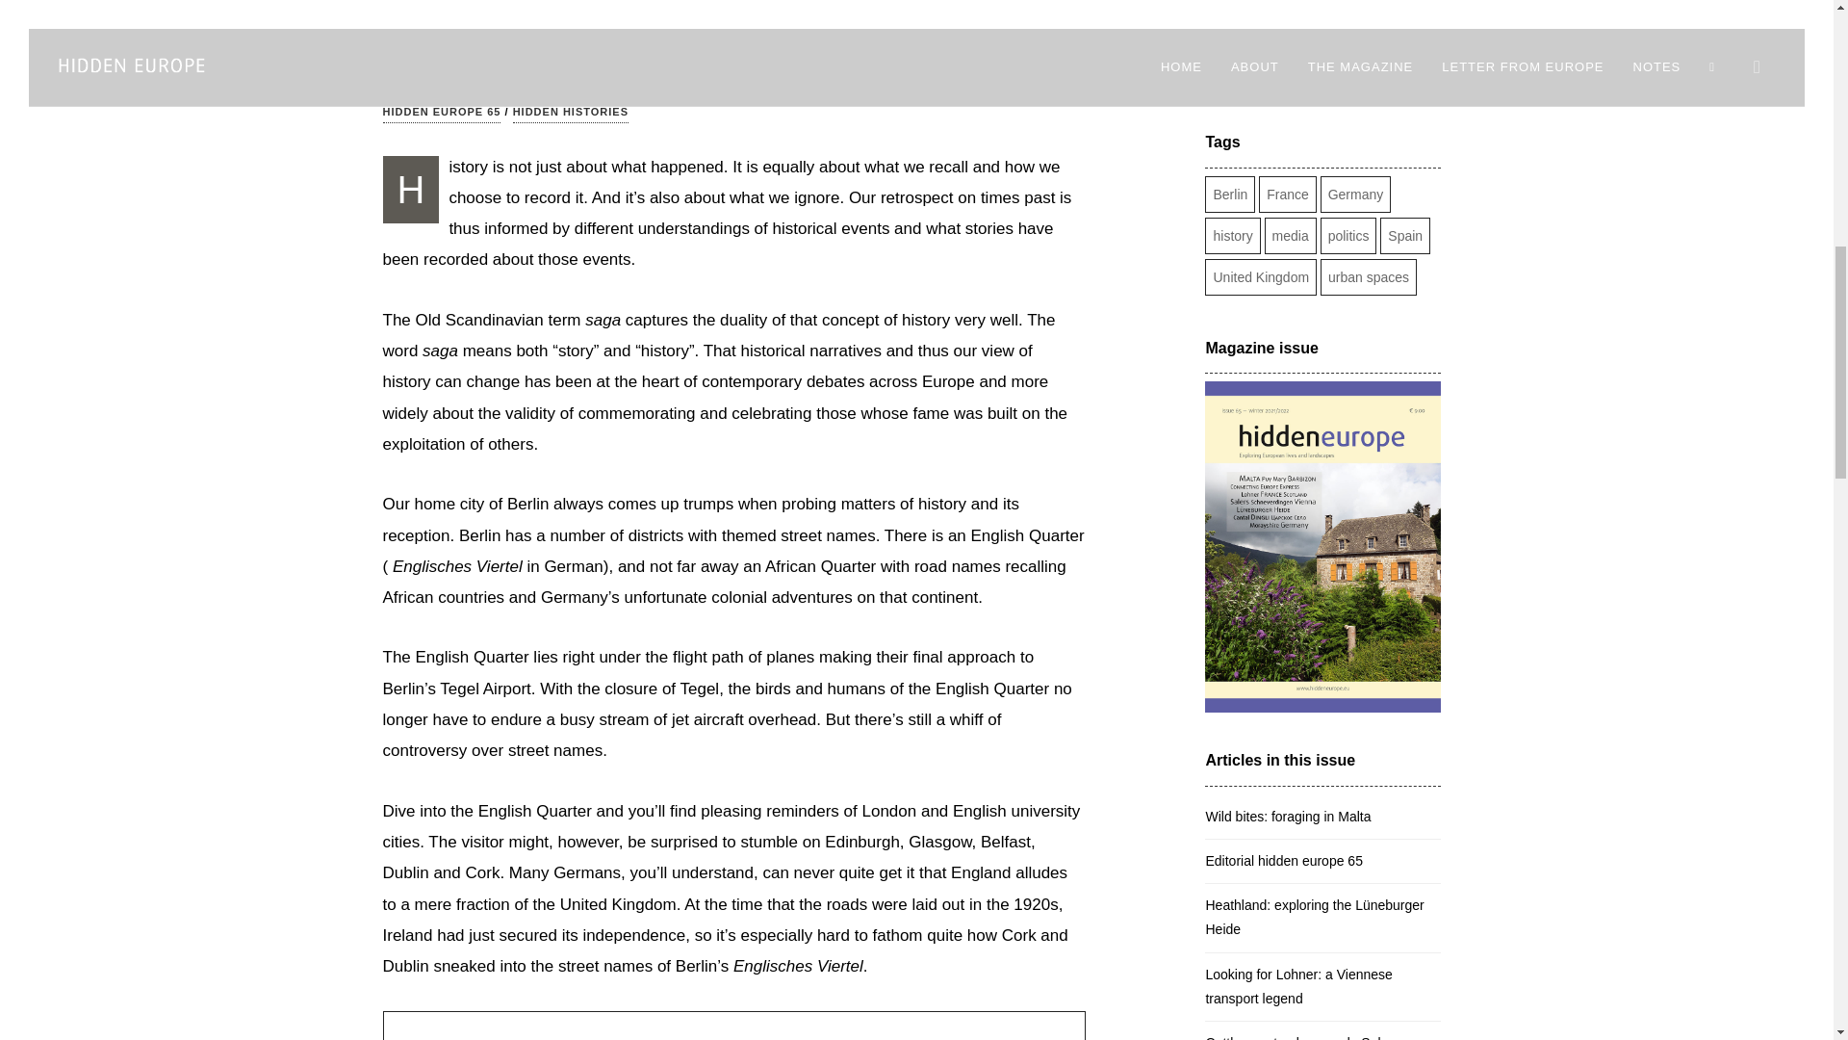  I want to click on France, so click(1287, 195).